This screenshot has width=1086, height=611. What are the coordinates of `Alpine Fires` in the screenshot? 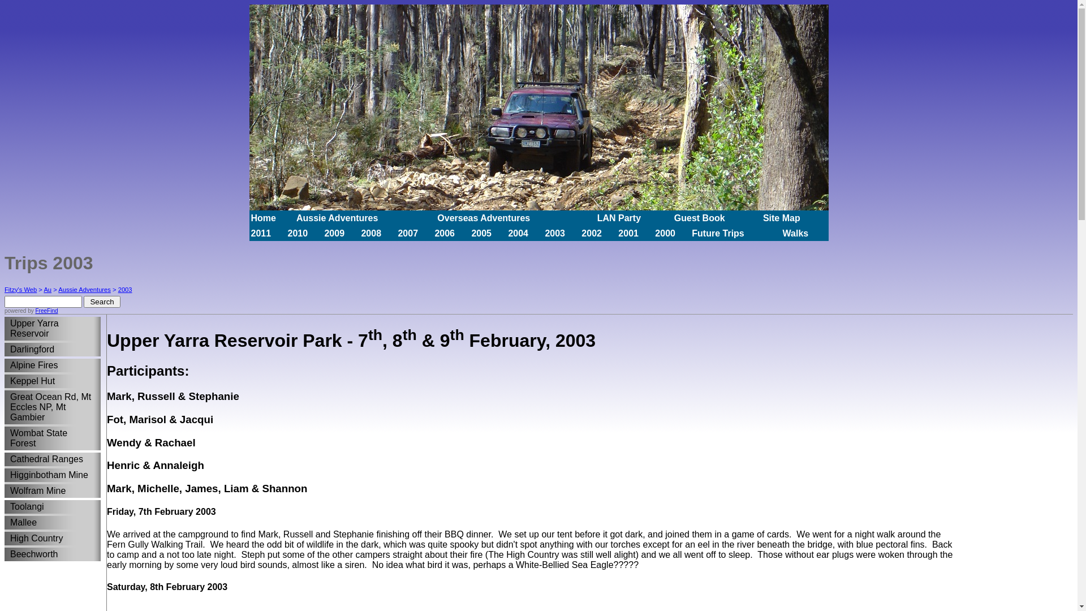 It's located at (50, 365).